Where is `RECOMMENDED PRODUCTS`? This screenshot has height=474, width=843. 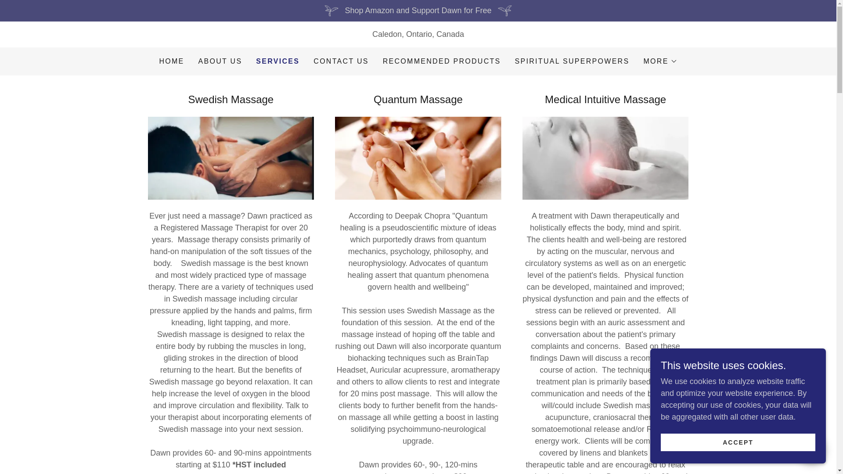
RECOMMENDED PRODUCTS is located at coordinates (442, 61).